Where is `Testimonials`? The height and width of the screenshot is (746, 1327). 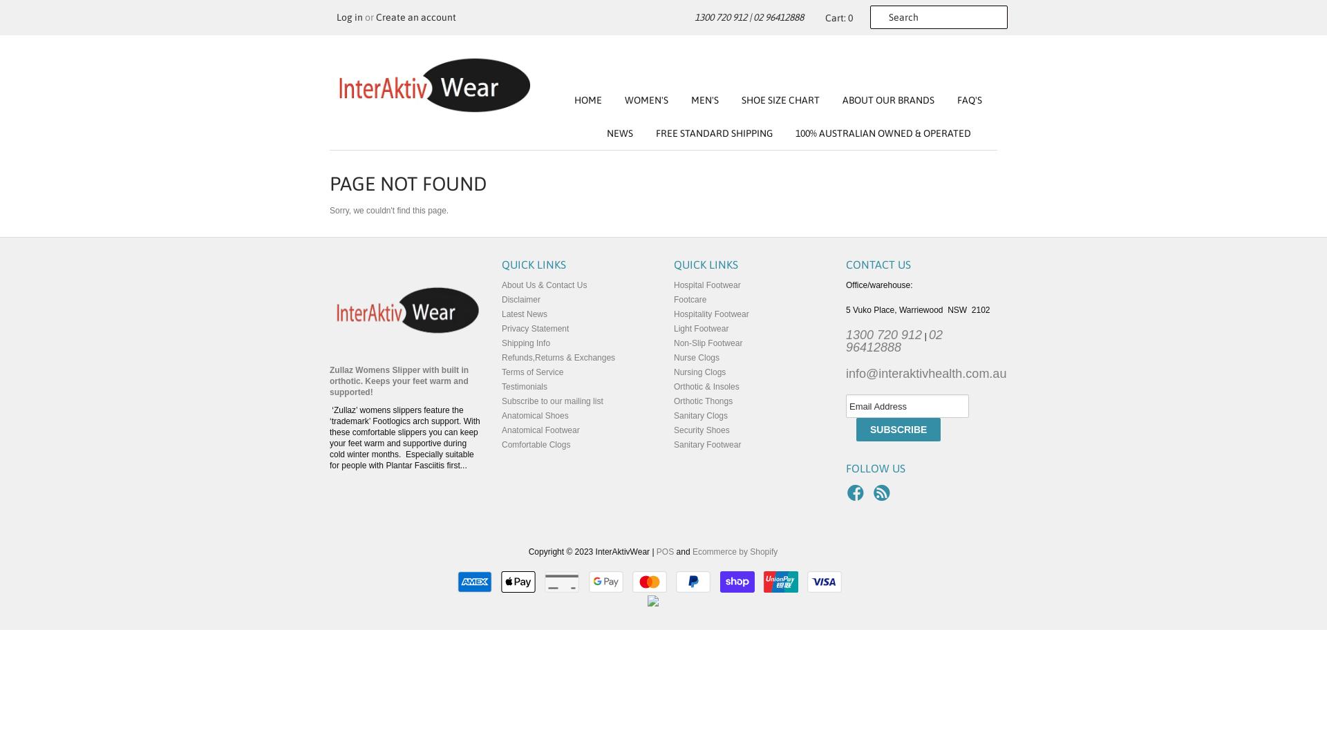 Testimonials is located at coordinates (525, 387).